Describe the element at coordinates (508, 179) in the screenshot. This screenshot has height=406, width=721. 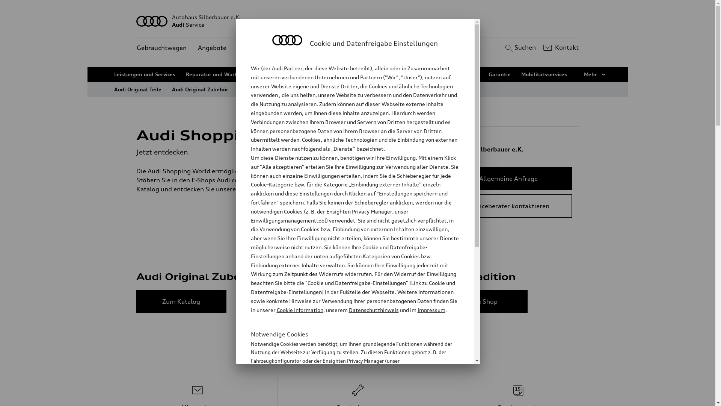
I see `Allgemeine Anfrage` at that location.